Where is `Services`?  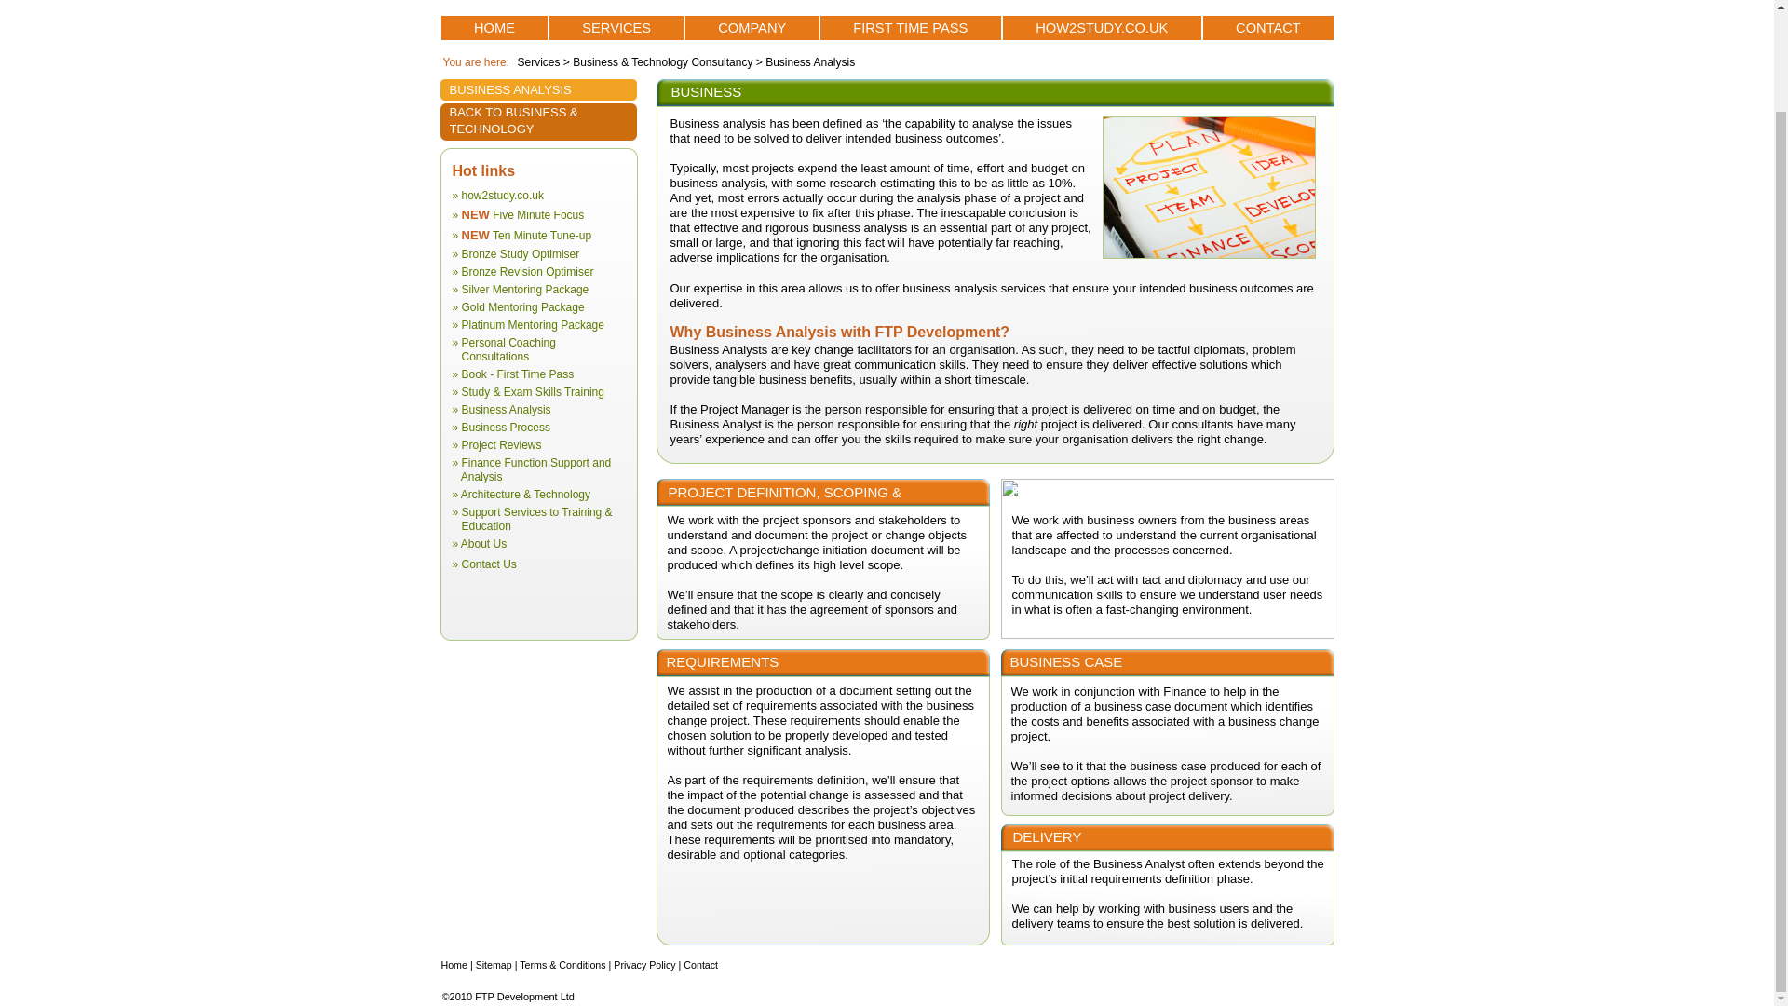
Services is located at coordinates (540, 62).